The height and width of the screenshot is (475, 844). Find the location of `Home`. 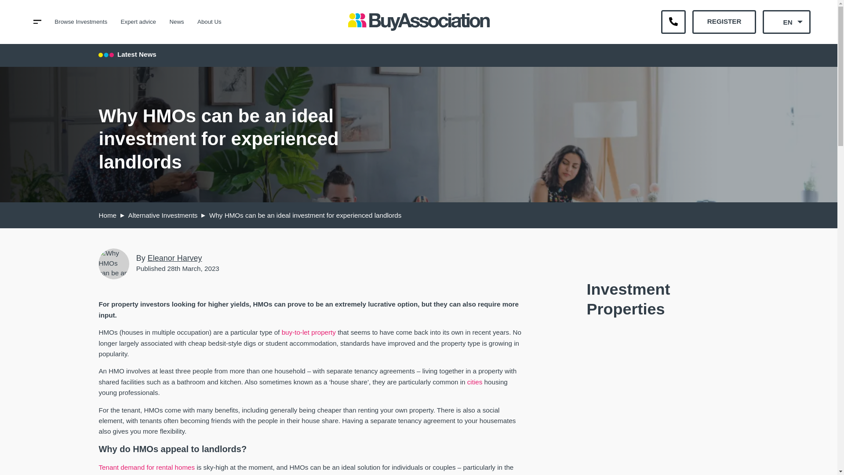

Home is located at coordinates (107, 215).